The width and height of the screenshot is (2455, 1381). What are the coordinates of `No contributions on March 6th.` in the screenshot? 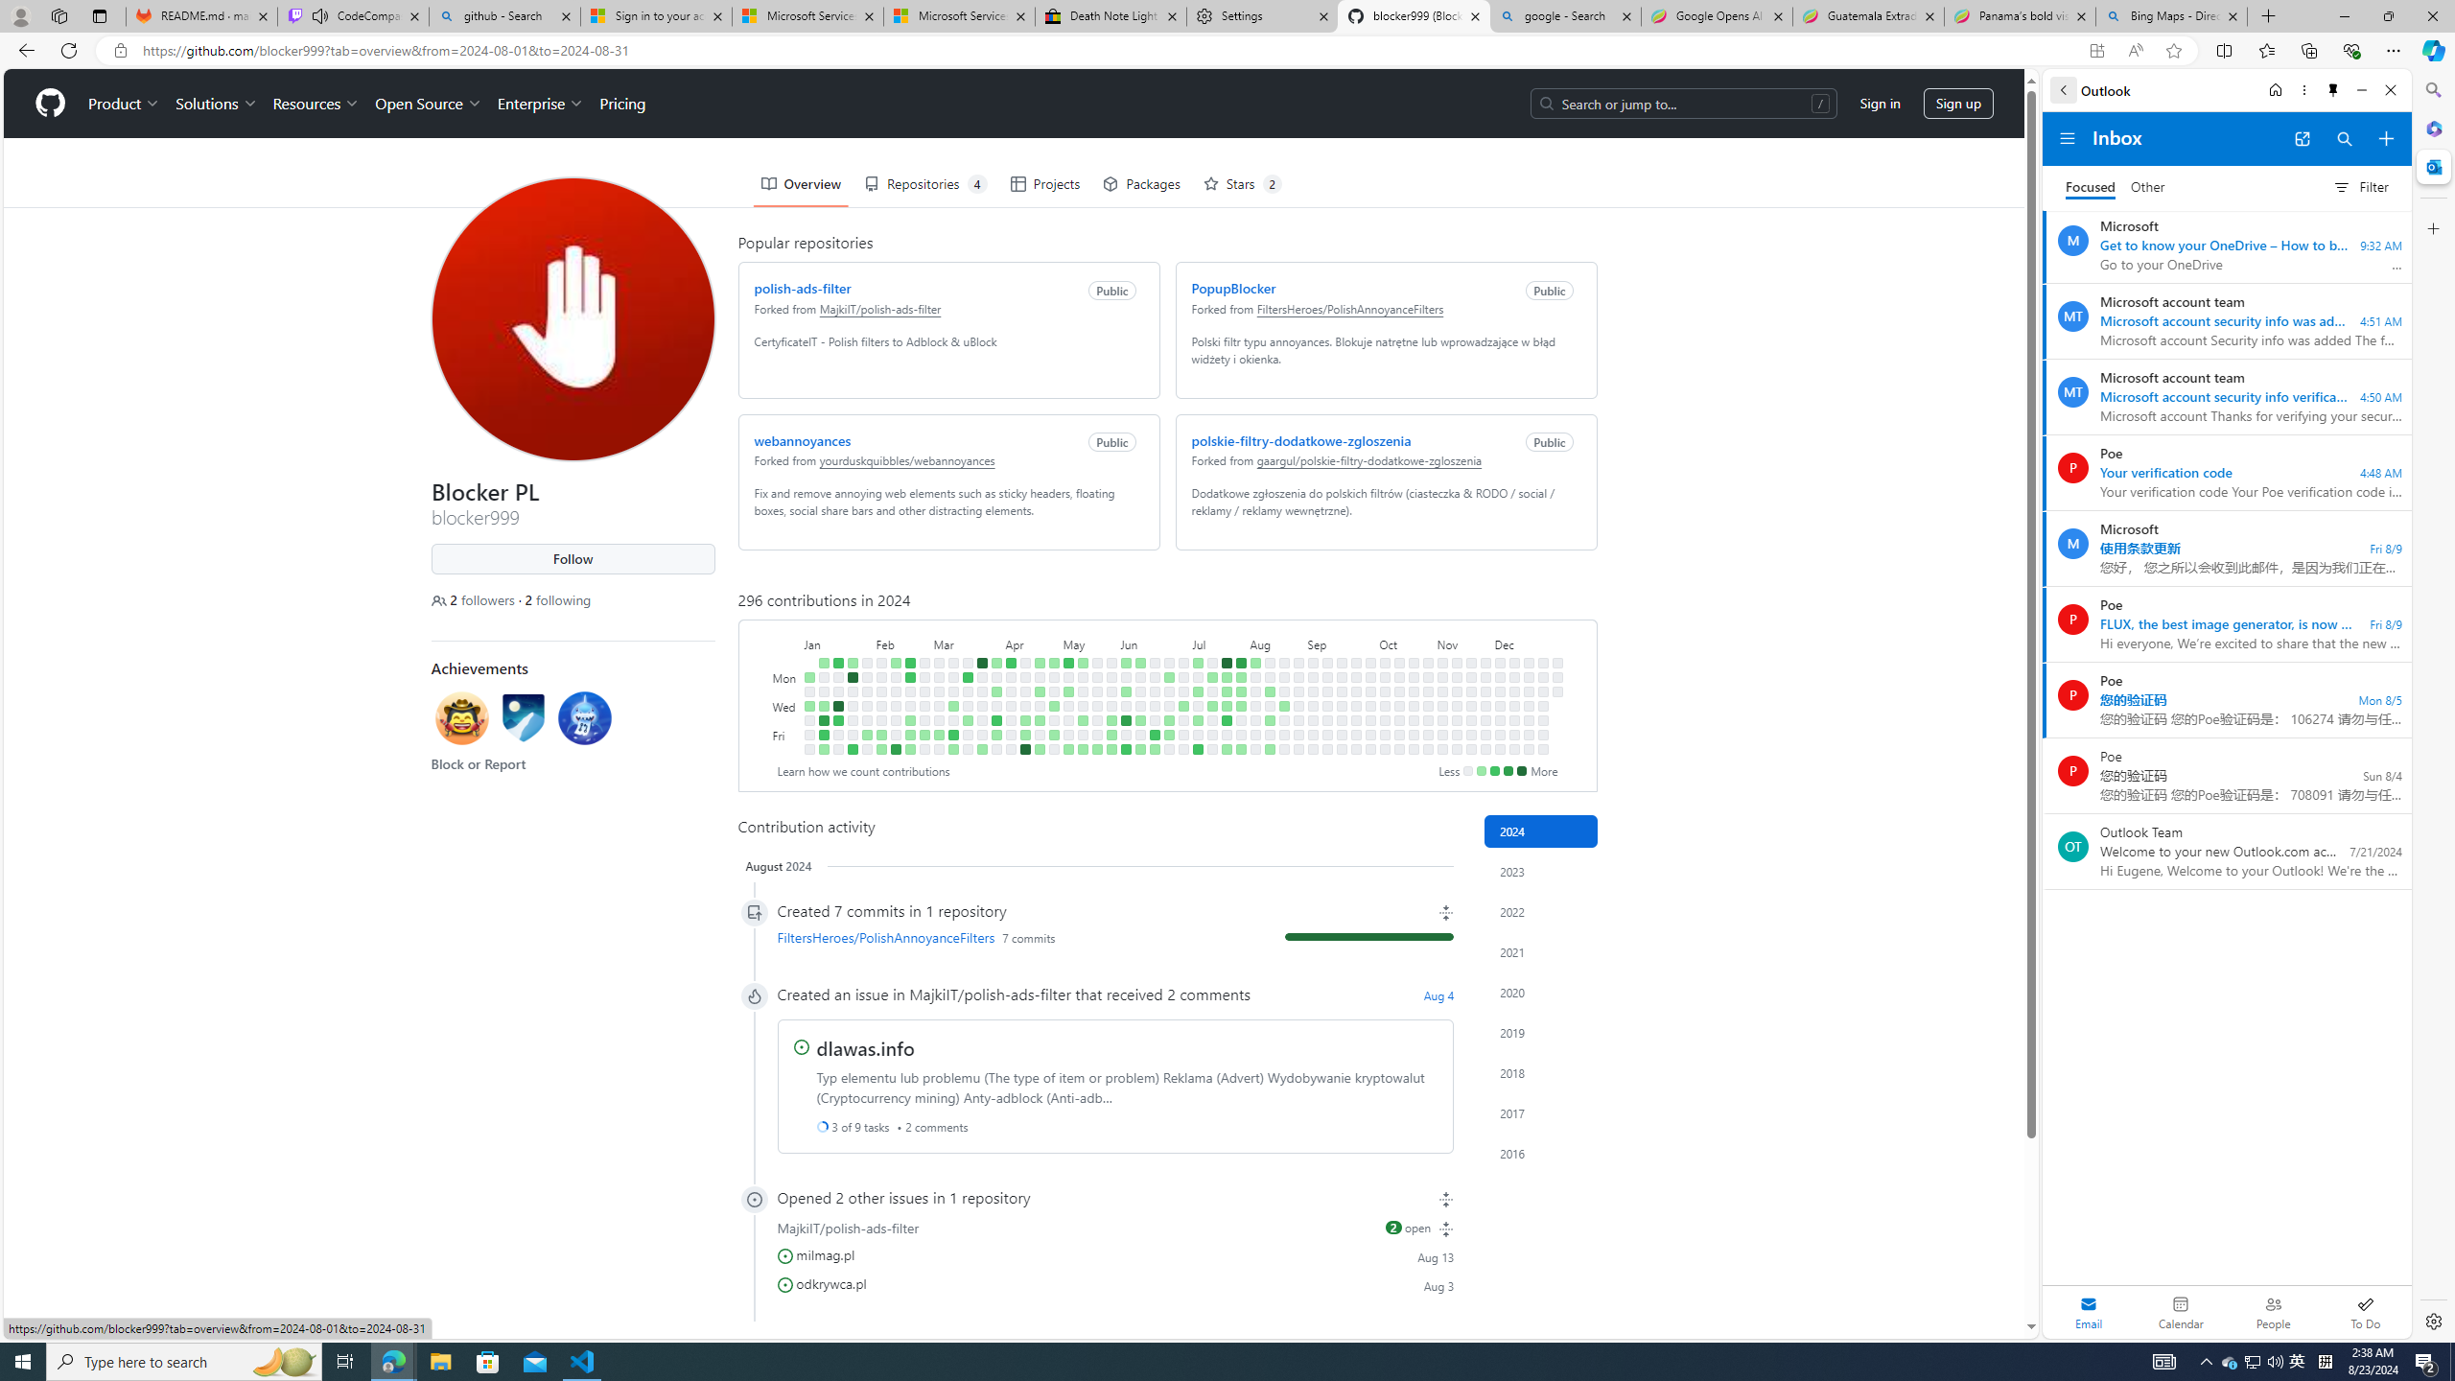 It's located at (938, 706).